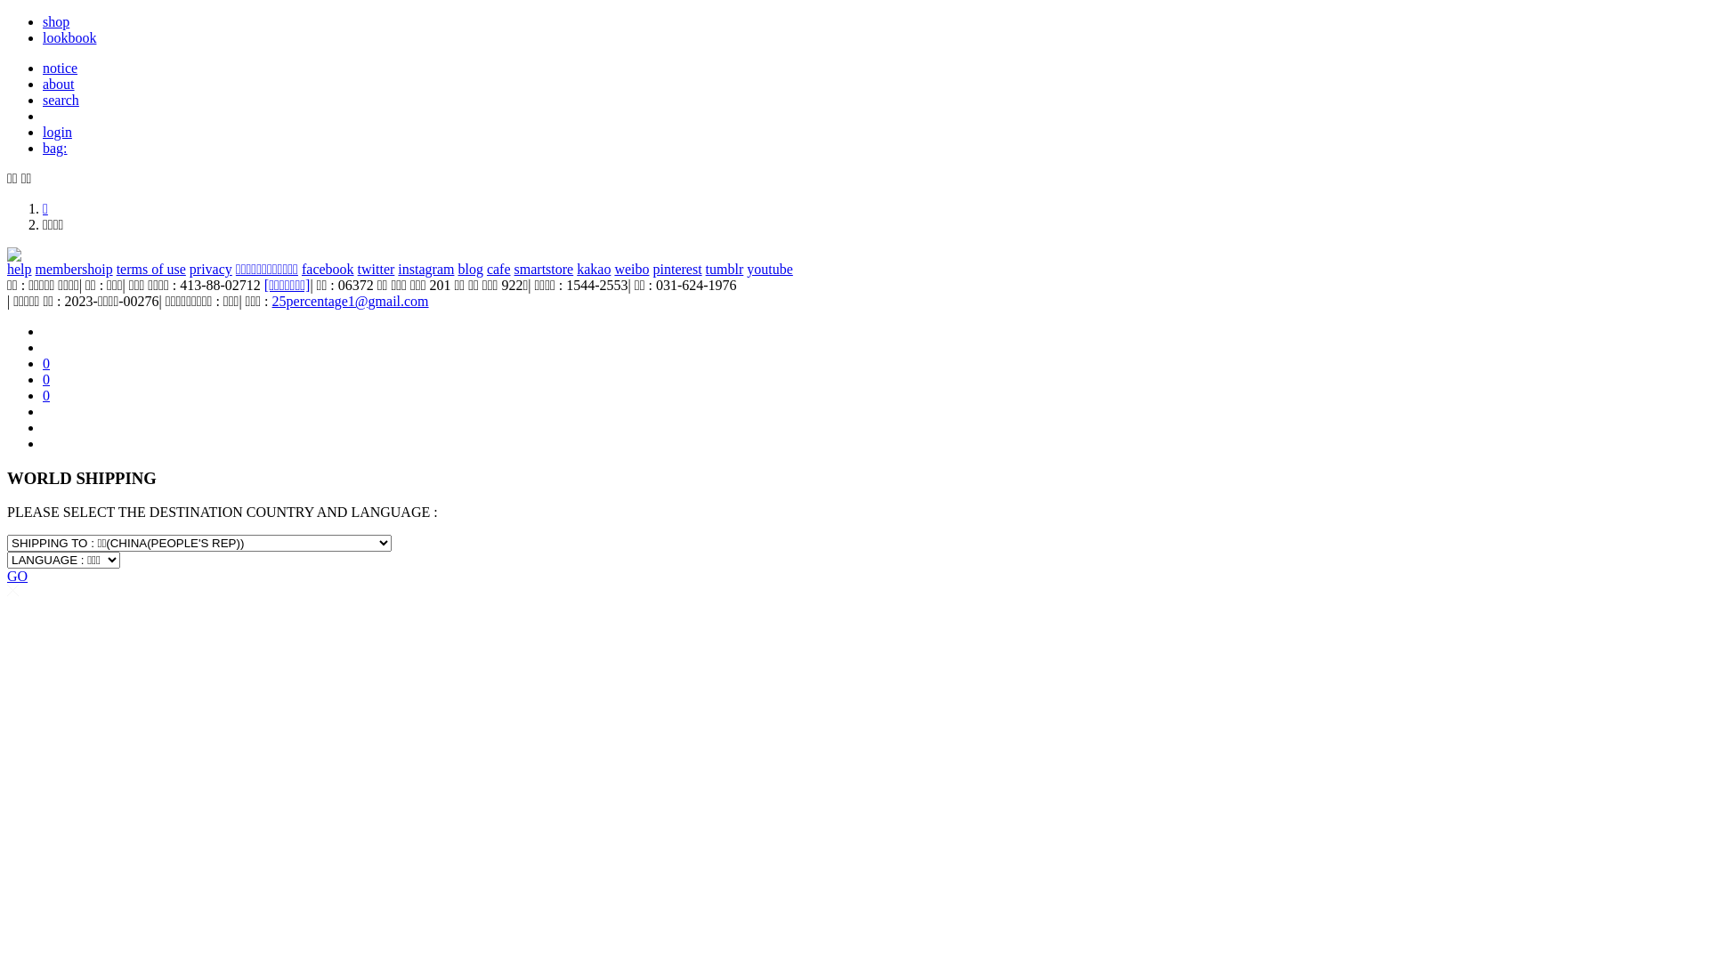 The width and height of the screenshot is (1709, 961). I want to click on about, so click(59, 84).